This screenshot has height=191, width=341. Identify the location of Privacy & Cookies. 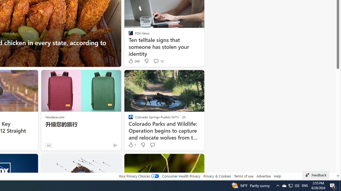
(217, 176).